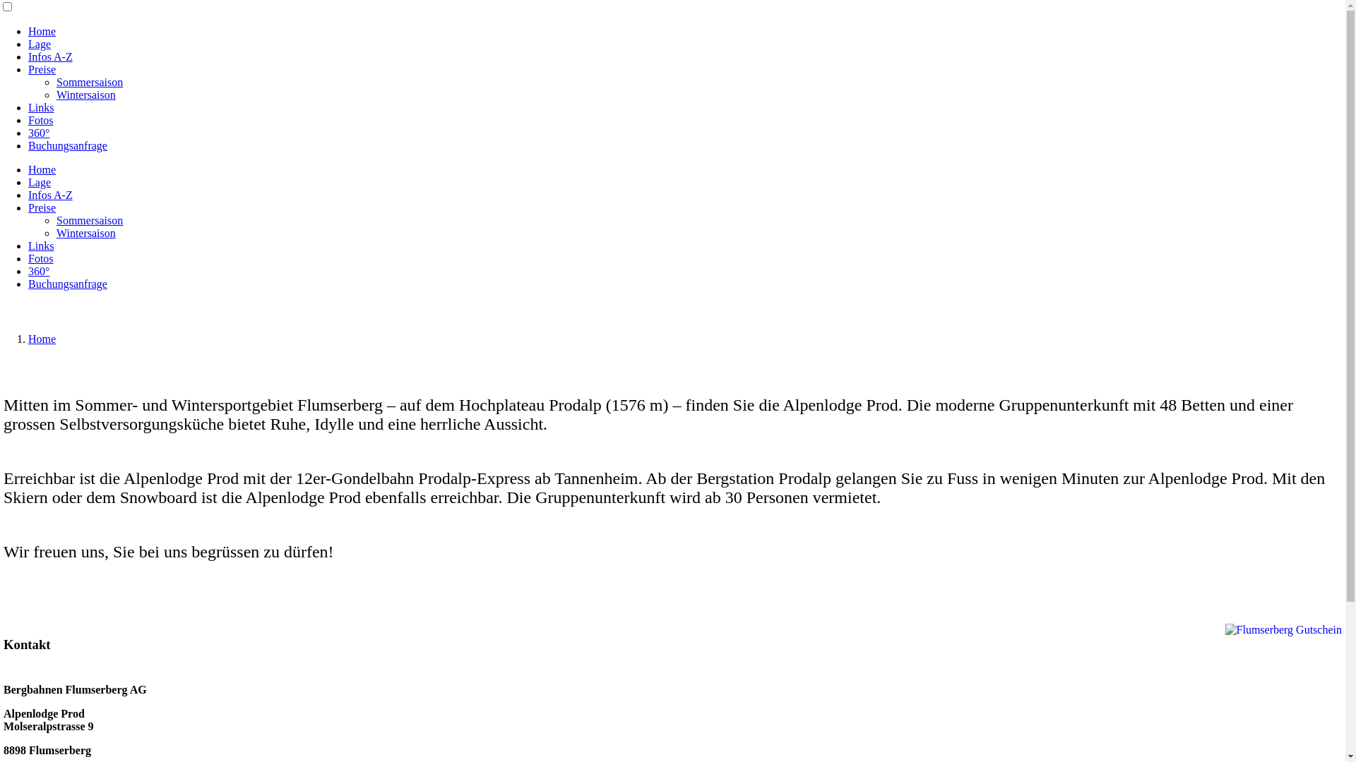  Describe the element at coordinates (42, 169) in the screenshot. I see `Home` at that location.